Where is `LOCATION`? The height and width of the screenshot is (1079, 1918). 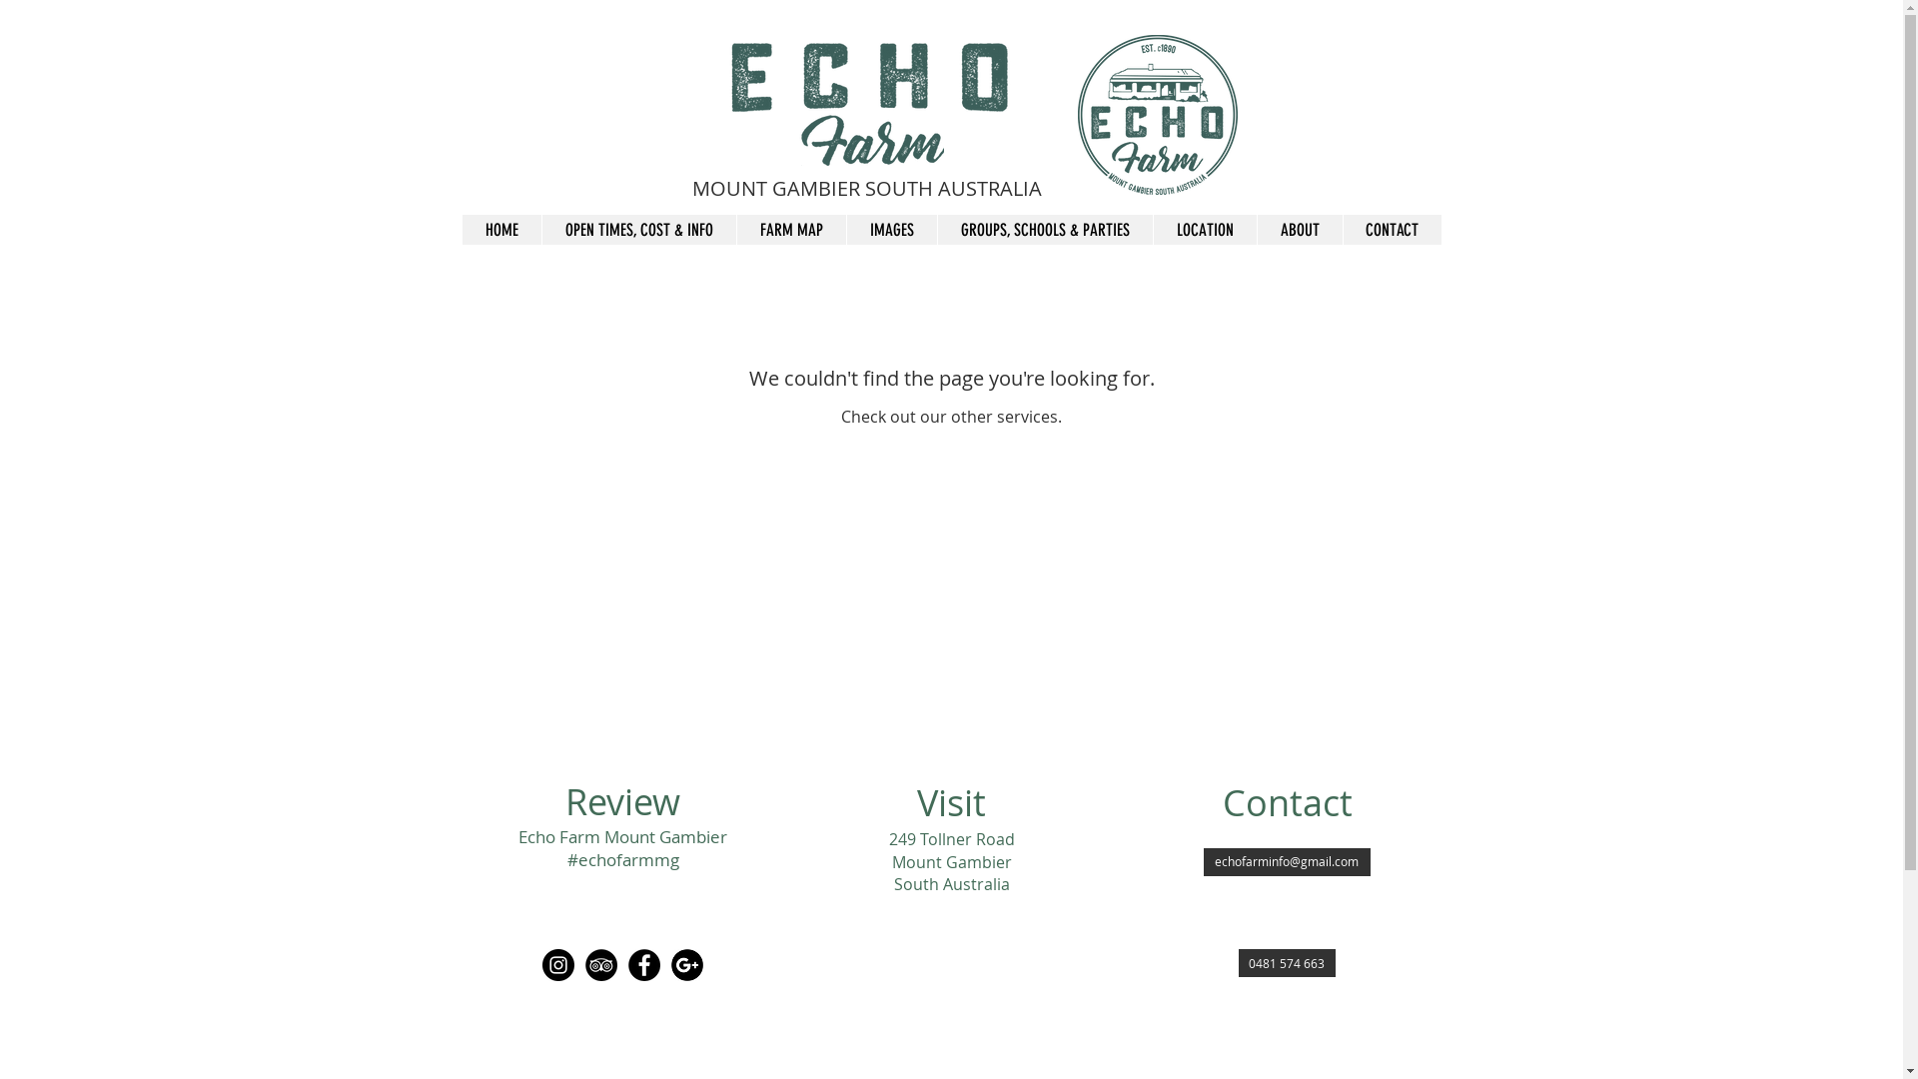 LOCATION is located at coordinates (1205, 230).